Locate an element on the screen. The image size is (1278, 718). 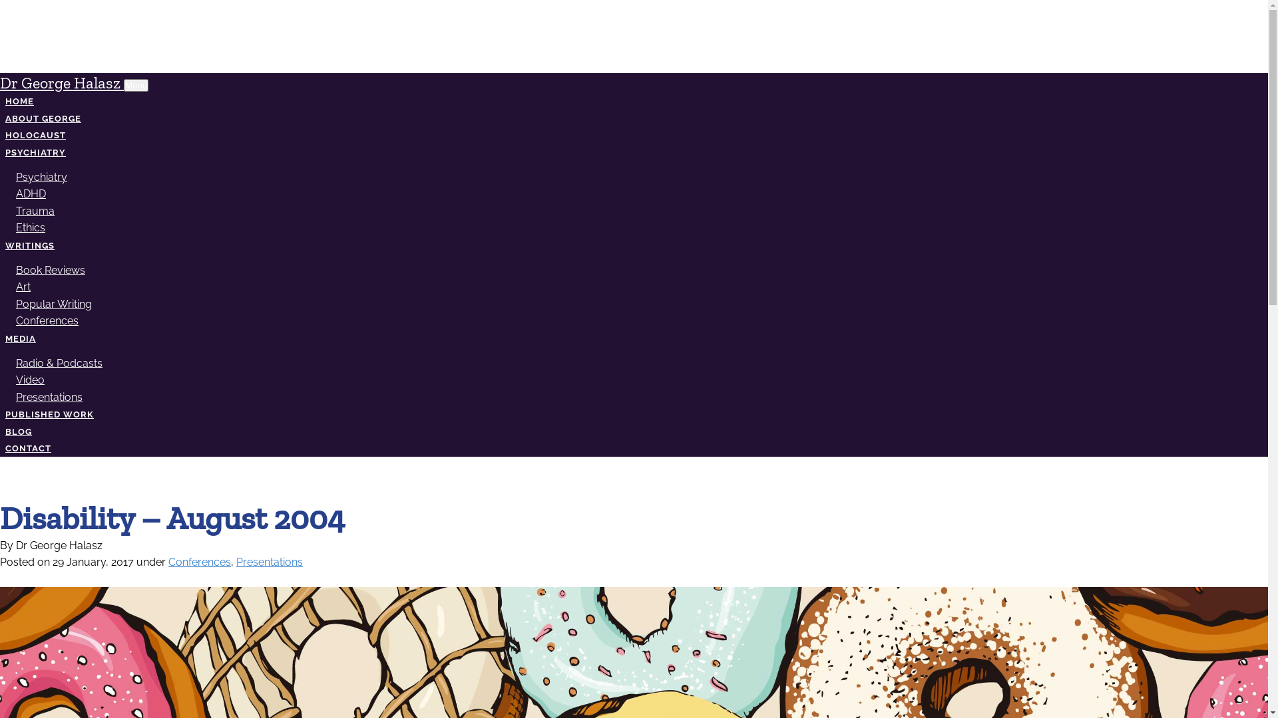
Presentations is located at coordinates (49, 398).